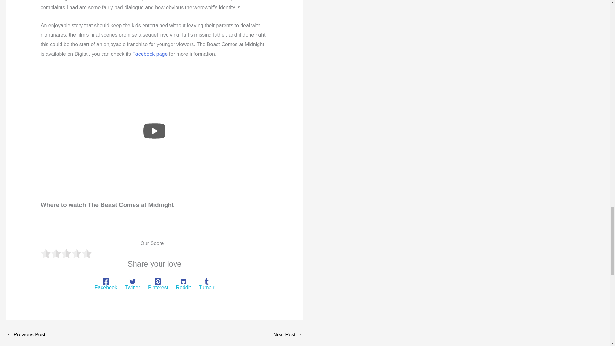 The width and height of the screenshot is (615, 346). What do you see at coordinates (150, 54) in the screenshot?
I see `Facebook page` at bounding box center [150, 54].